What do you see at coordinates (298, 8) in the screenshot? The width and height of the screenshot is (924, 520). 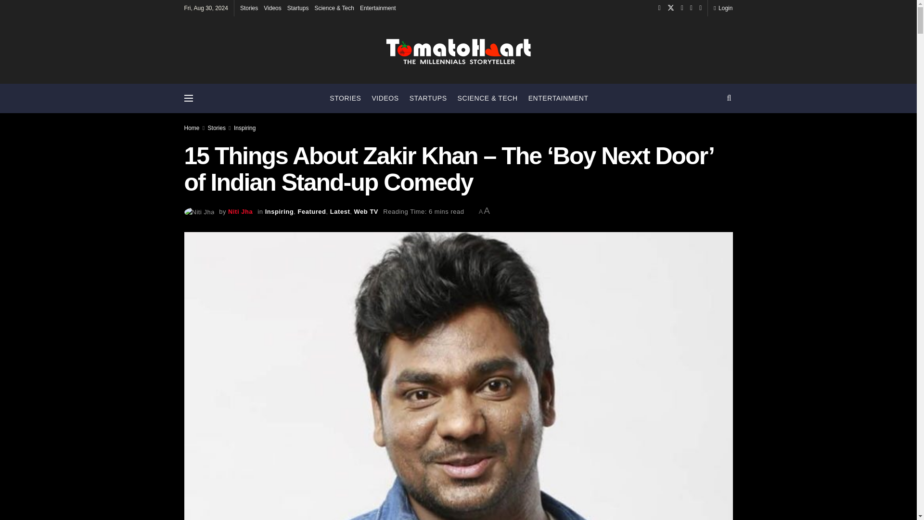 I see `Startups` at bounding box center [298, 8].